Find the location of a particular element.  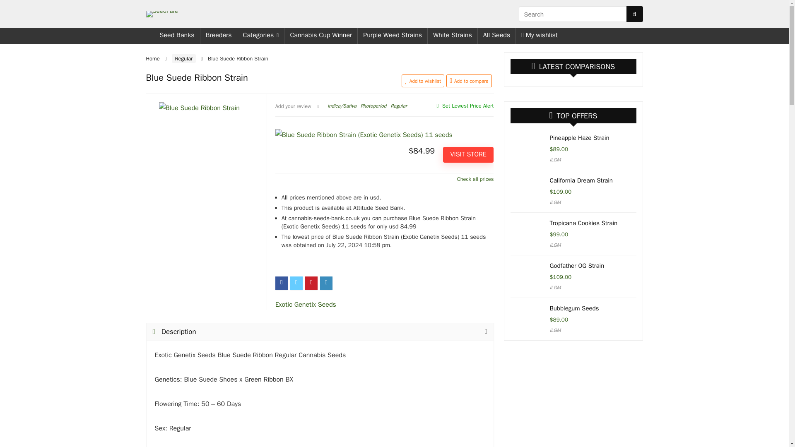

Photoperiod is located at coordinates (373, 106).